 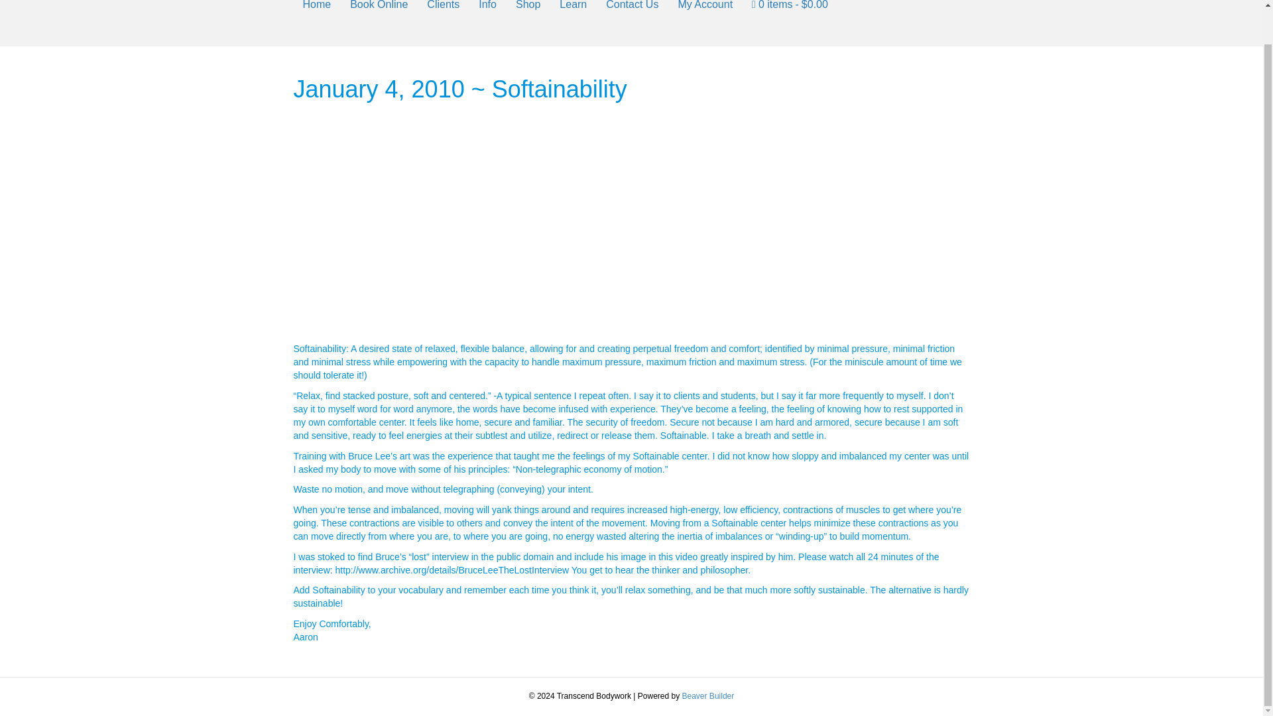 What do you see at coordinates (708, 696) in the screenshot?
I see `Beaver Builder` at bounding box center [708, 696].